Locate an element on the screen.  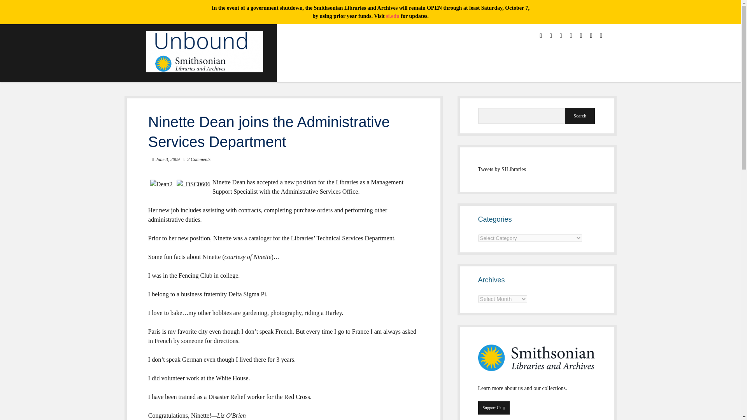
Search for: is located at coordinates (493, 408).